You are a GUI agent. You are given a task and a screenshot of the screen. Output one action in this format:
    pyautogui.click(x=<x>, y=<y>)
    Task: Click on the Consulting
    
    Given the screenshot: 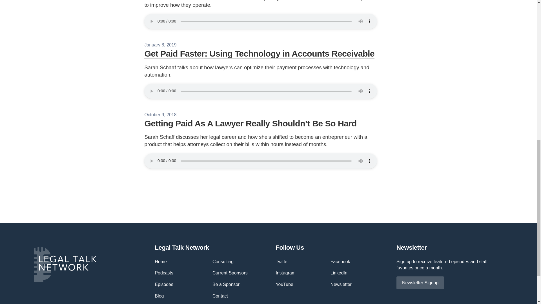 What is the action you would take?
    pyautogui.click(x=223, y=261)
    